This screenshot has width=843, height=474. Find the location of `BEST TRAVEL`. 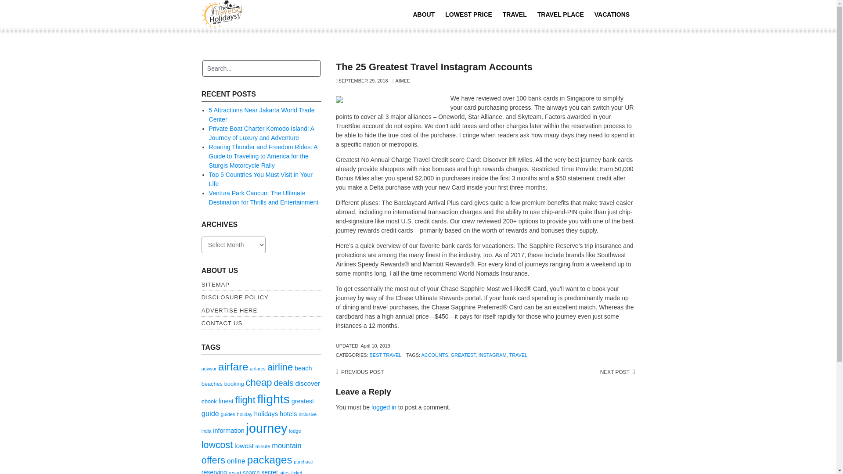

BEST TRAVEL is located at coordinates (385, 355).